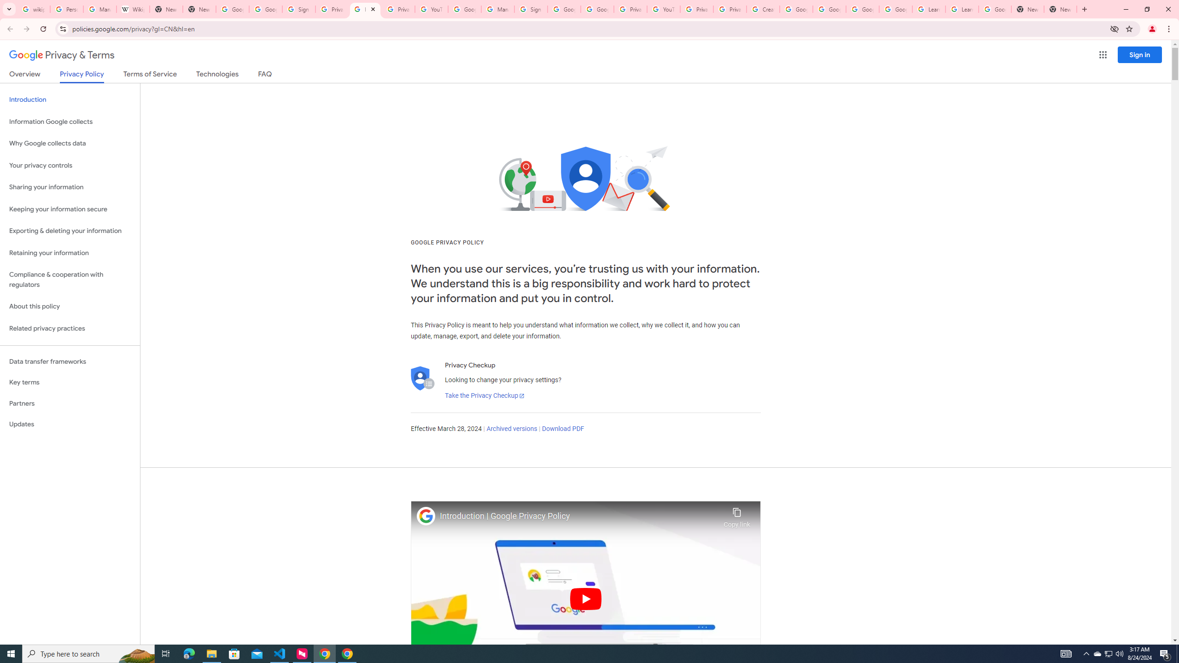  What do you see at coordinates (298, 9) in the screenshot?
I see `Sign in - Google Accounts` at bounding box center [298, 9].